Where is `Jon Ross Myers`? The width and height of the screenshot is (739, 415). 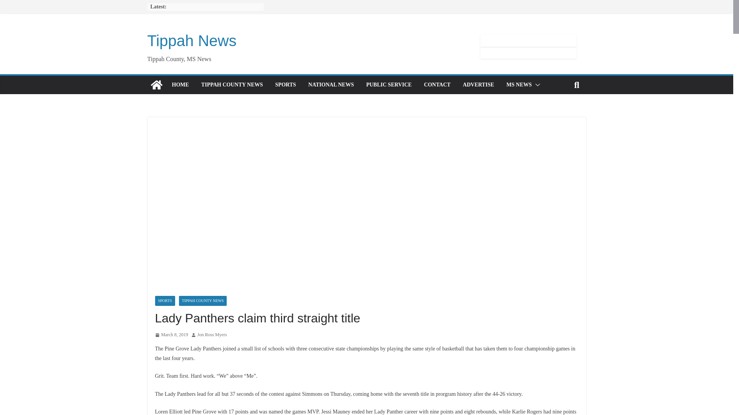
Jon Ross Myers is located at coordinates (212, 335).